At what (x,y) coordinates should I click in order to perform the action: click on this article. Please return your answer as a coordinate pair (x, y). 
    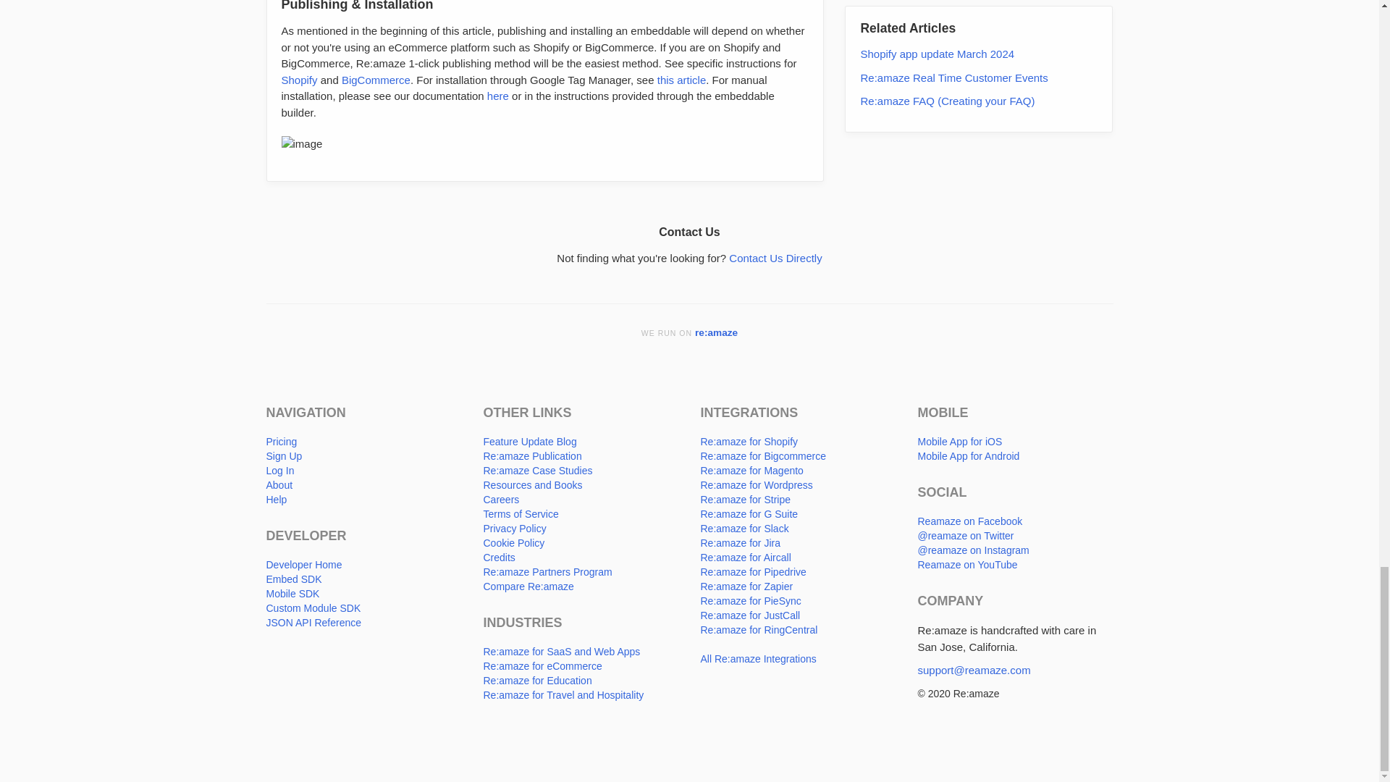
    Looking at the image, I should click on (682, 80).